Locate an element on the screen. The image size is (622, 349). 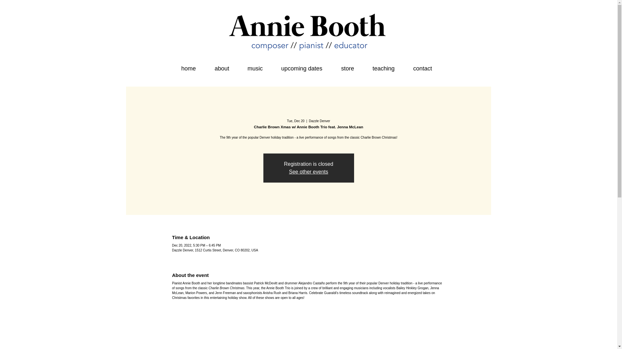
teaching is located at coordinates (384, 68).